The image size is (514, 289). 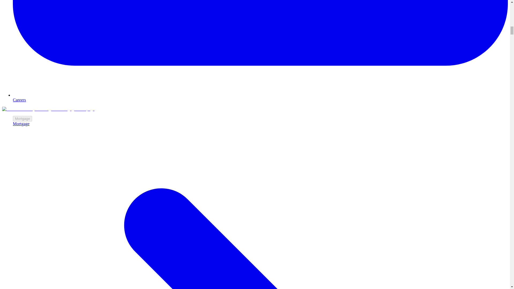 I want to click on Mortgage, so click(x=22, y=119).